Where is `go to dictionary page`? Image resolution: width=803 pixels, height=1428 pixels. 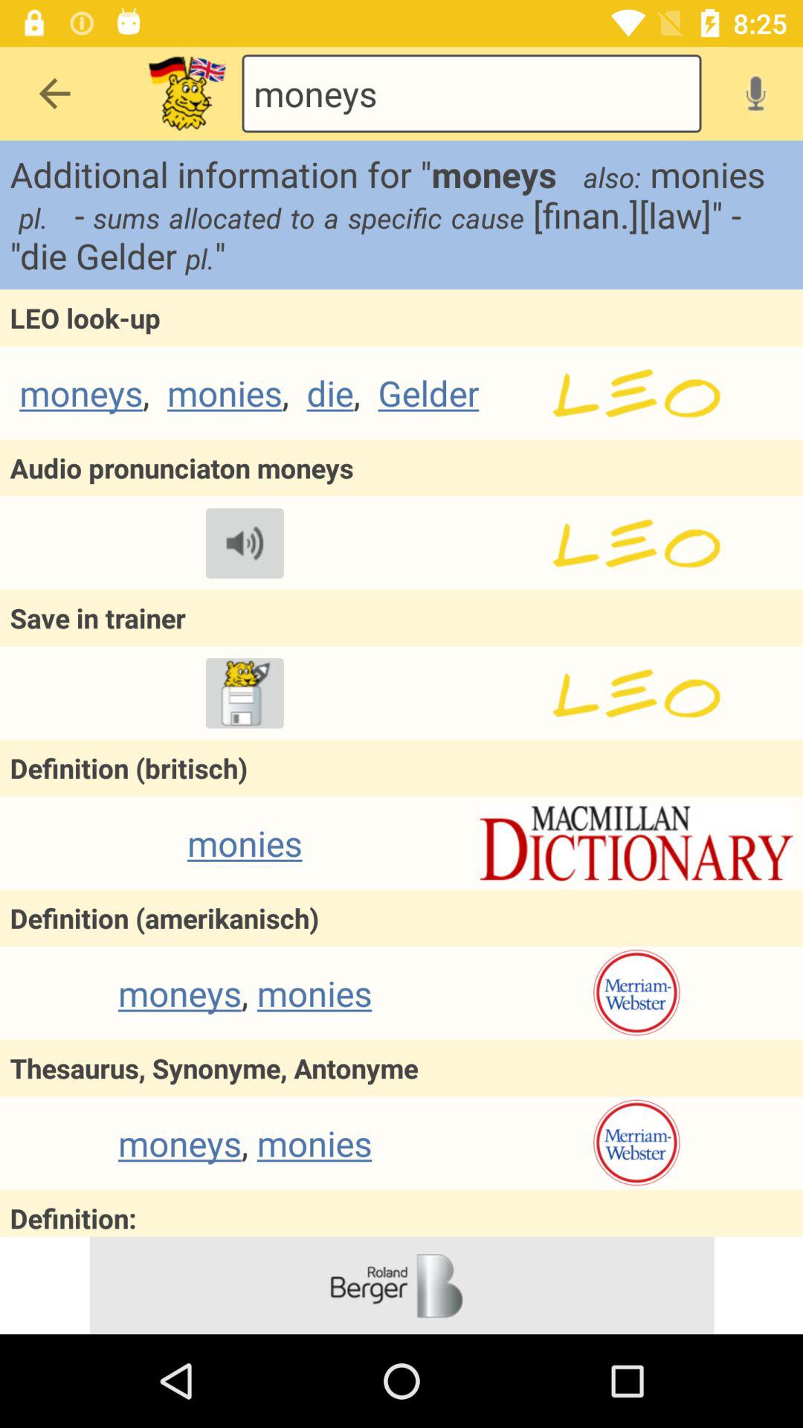
go to dictionary page is located at coordinates (636, 843).